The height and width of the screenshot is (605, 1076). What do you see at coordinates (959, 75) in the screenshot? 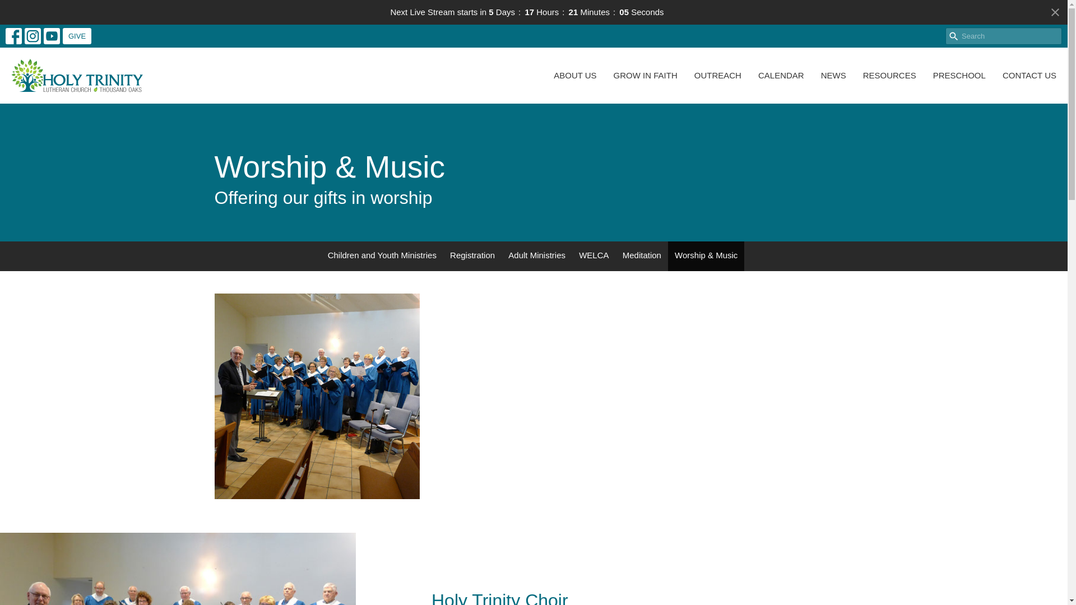
I see `PRESCHOOL` at bounding box center [959, 75].